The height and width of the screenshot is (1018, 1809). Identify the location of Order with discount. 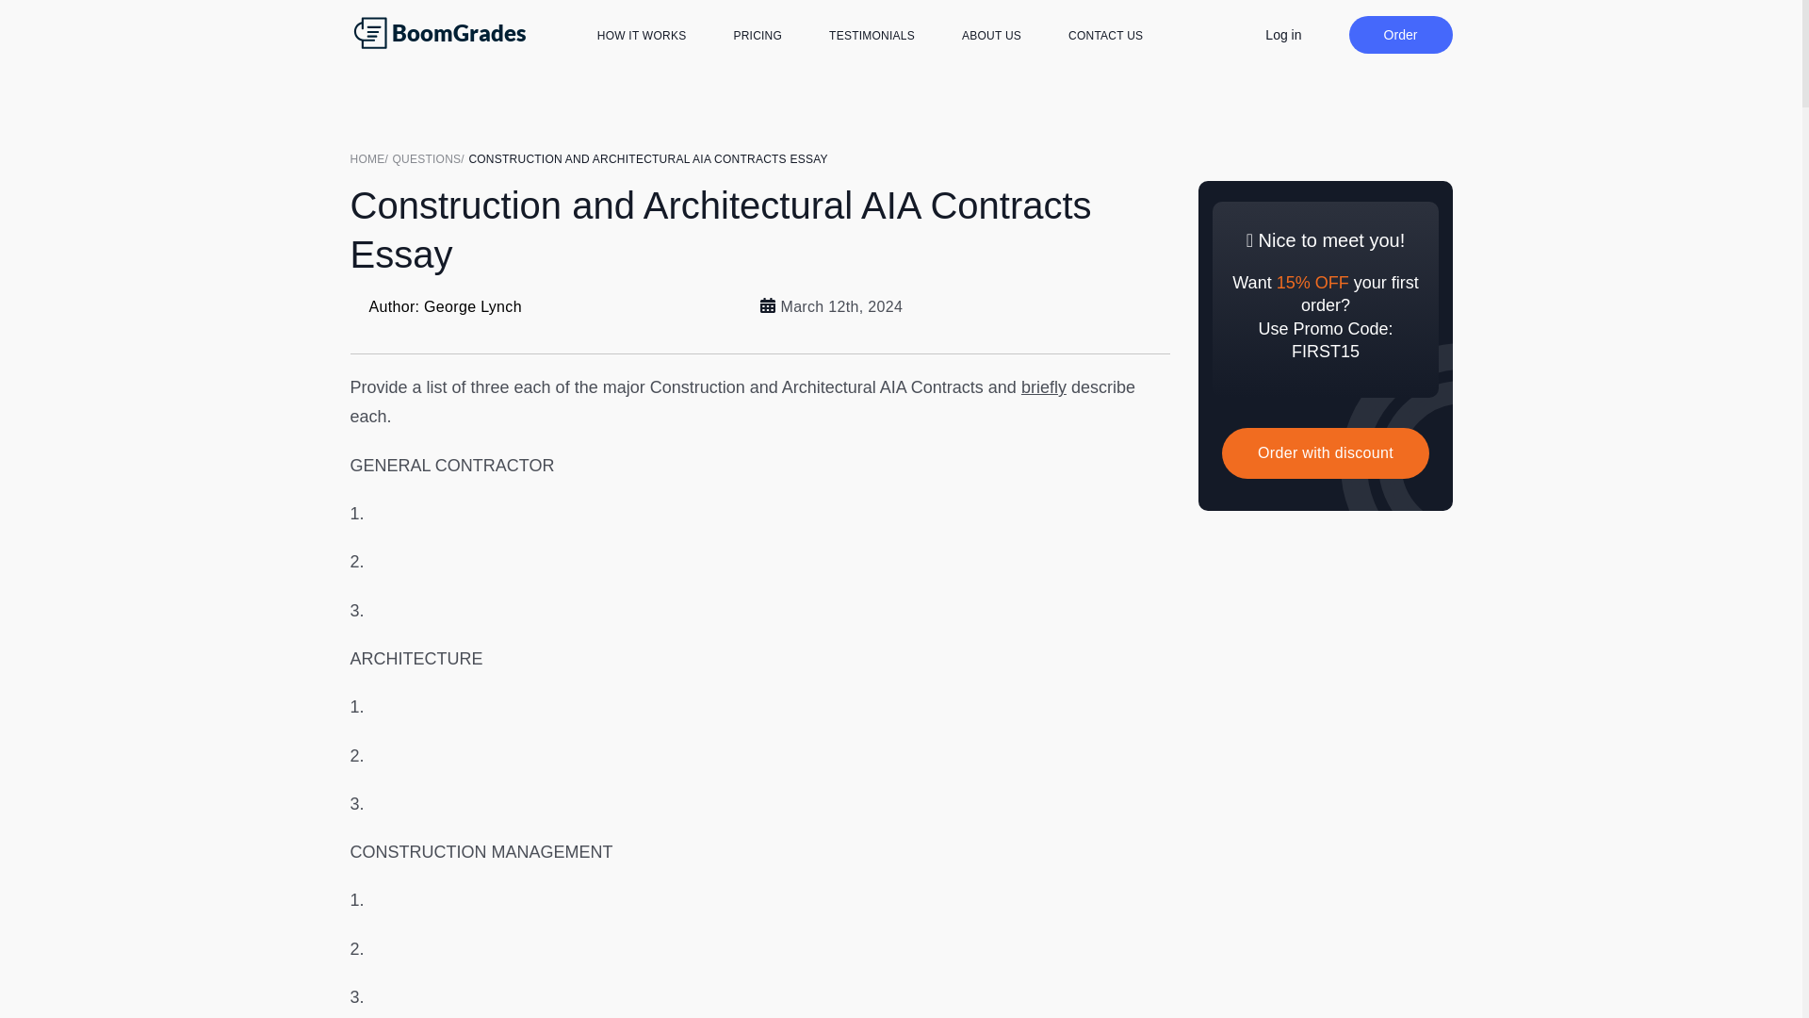
(1325, 452).